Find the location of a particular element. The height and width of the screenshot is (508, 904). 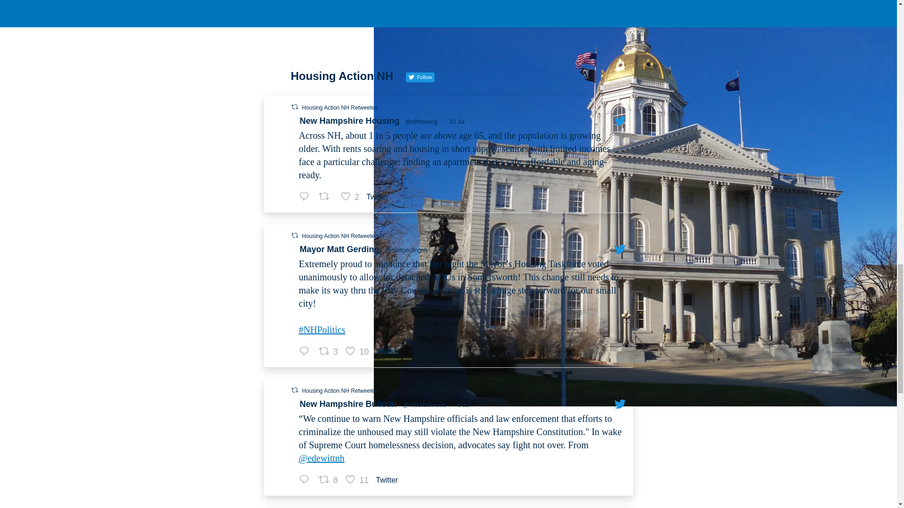

Twitter 1811152902515253659 is located at coordinates (389, 351).